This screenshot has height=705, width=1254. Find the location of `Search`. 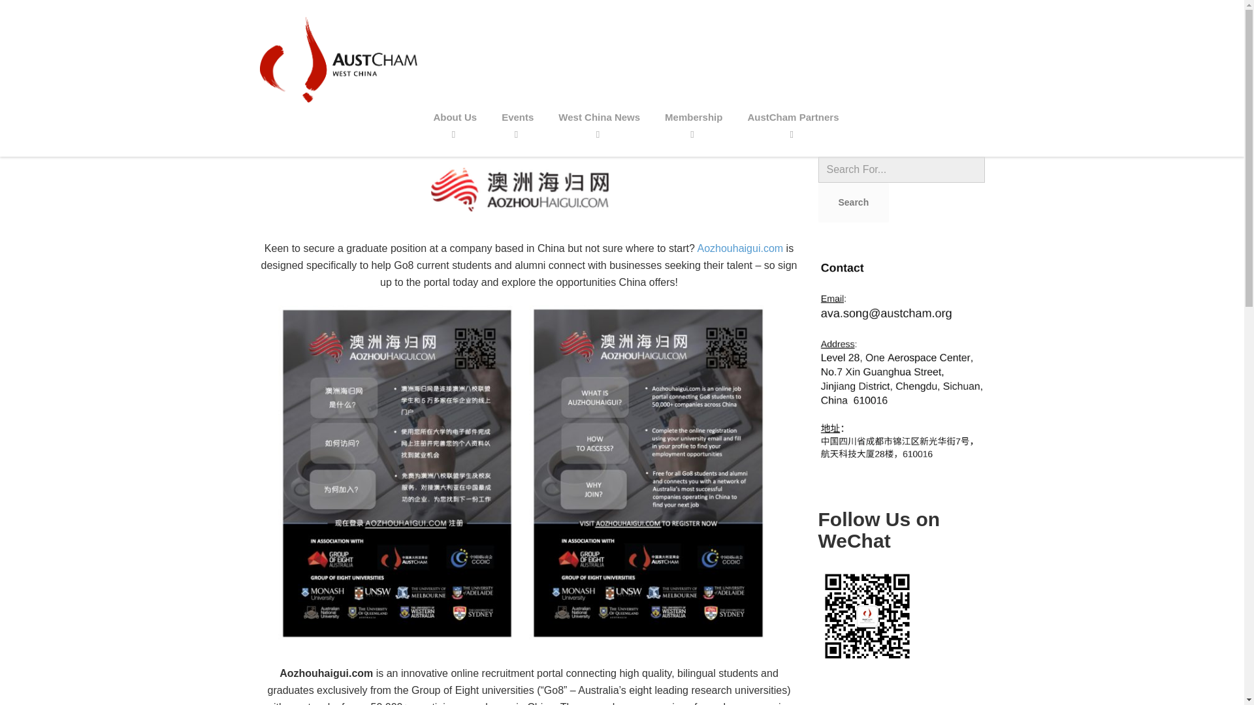

Search is located at coordinates (853, 202).